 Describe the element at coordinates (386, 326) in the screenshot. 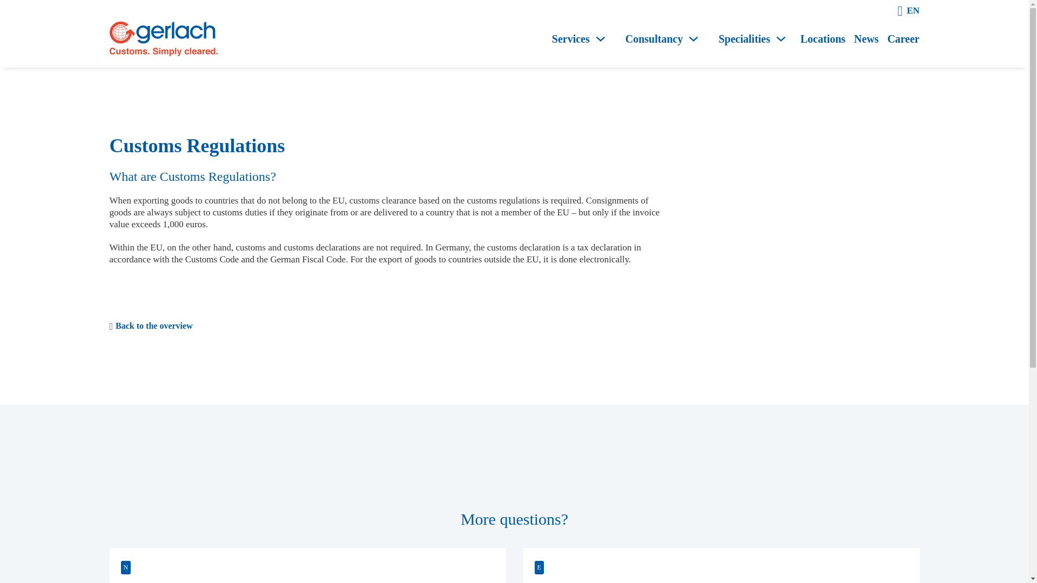

I see `Back to the overview` at that location.